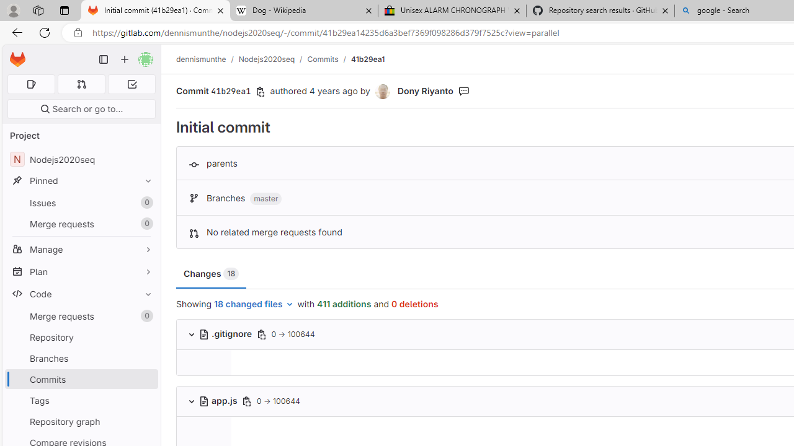 The image size is (794, 446). I want to click on Issues 0, so click(81, 203).